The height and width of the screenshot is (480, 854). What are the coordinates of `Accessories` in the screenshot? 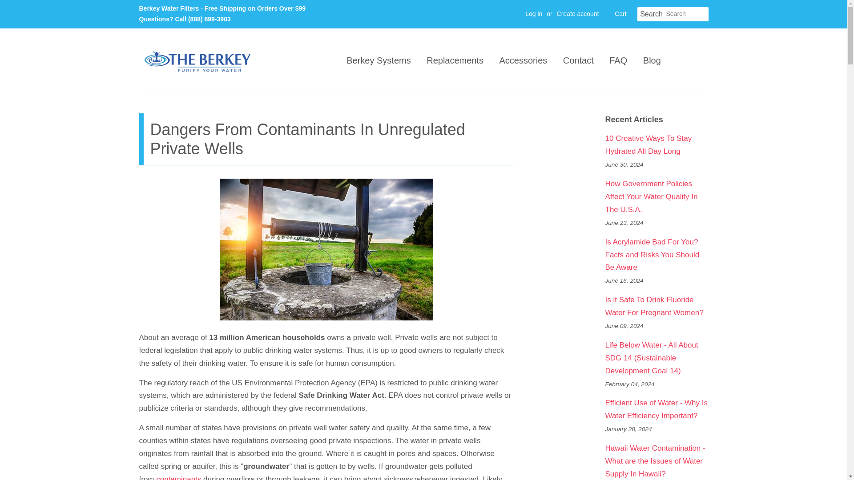 It's located at (523, 60).